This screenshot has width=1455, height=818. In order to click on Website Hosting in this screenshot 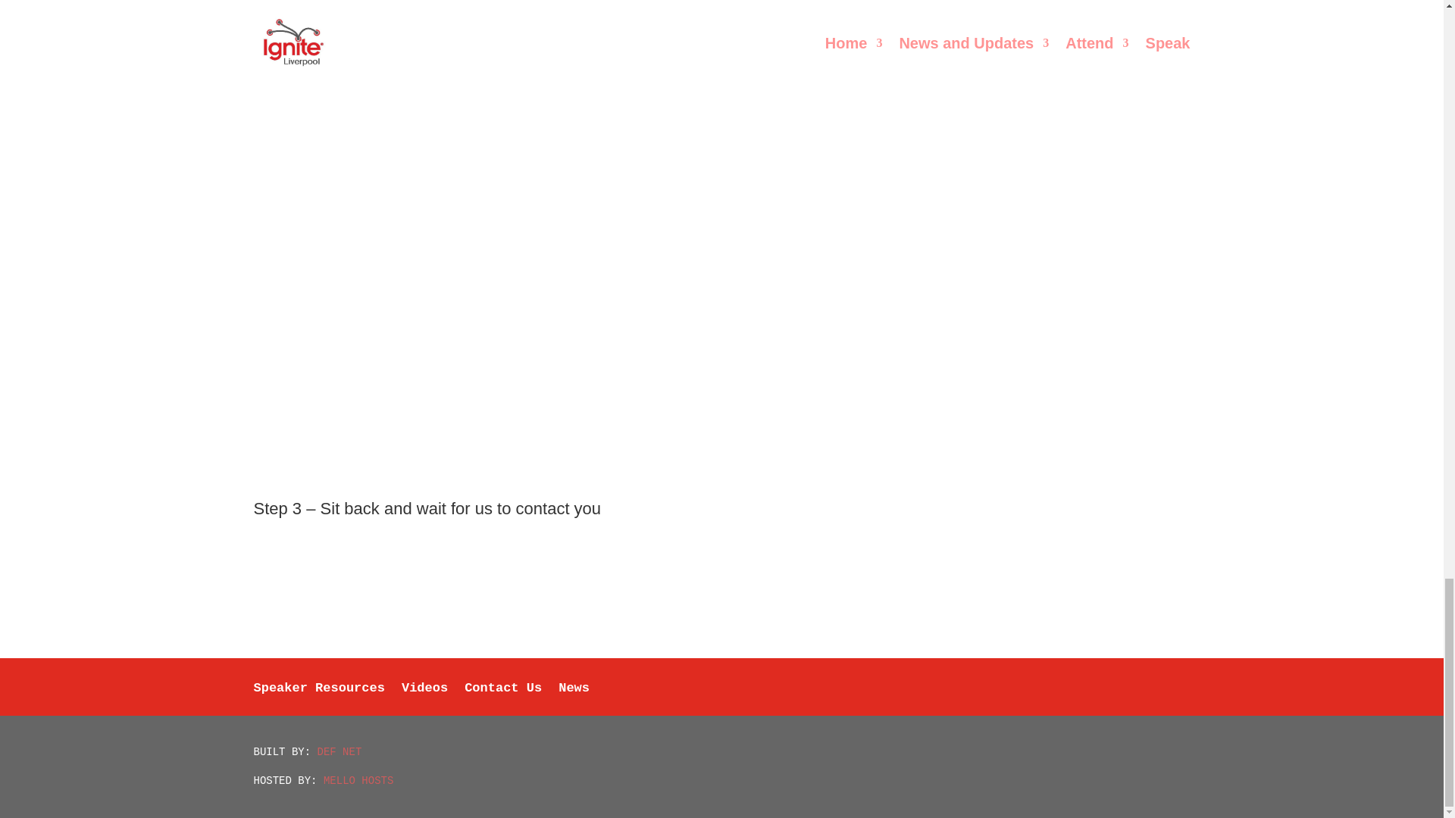, I will do `click(358, 780)`.